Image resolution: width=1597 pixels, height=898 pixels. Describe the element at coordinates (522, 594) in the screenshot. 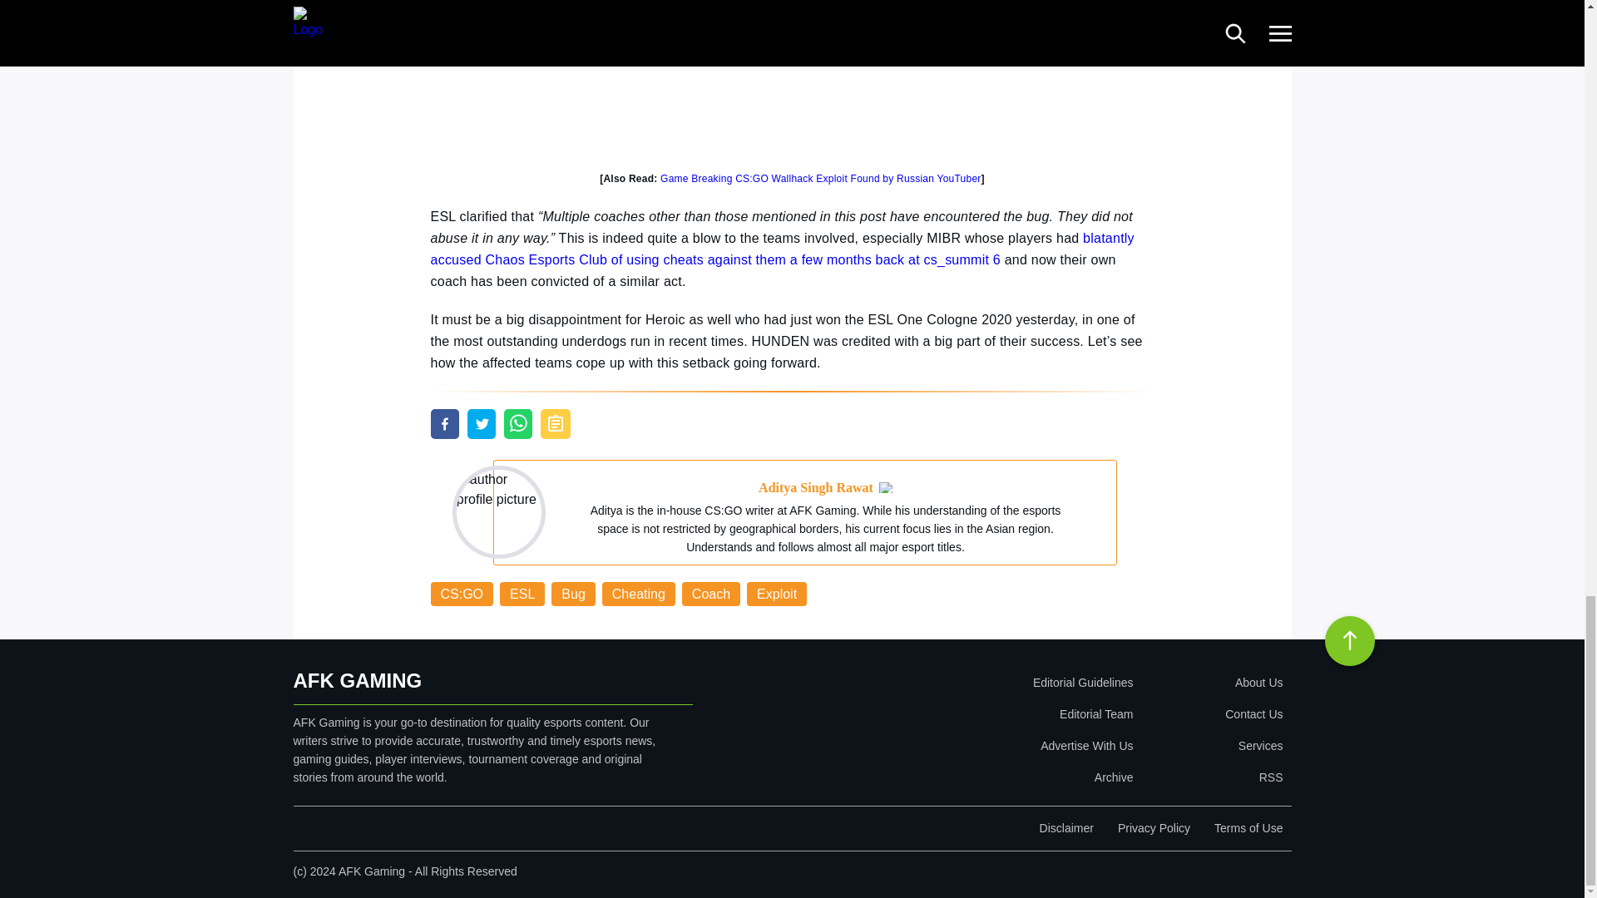

I see `ESL` at that location.